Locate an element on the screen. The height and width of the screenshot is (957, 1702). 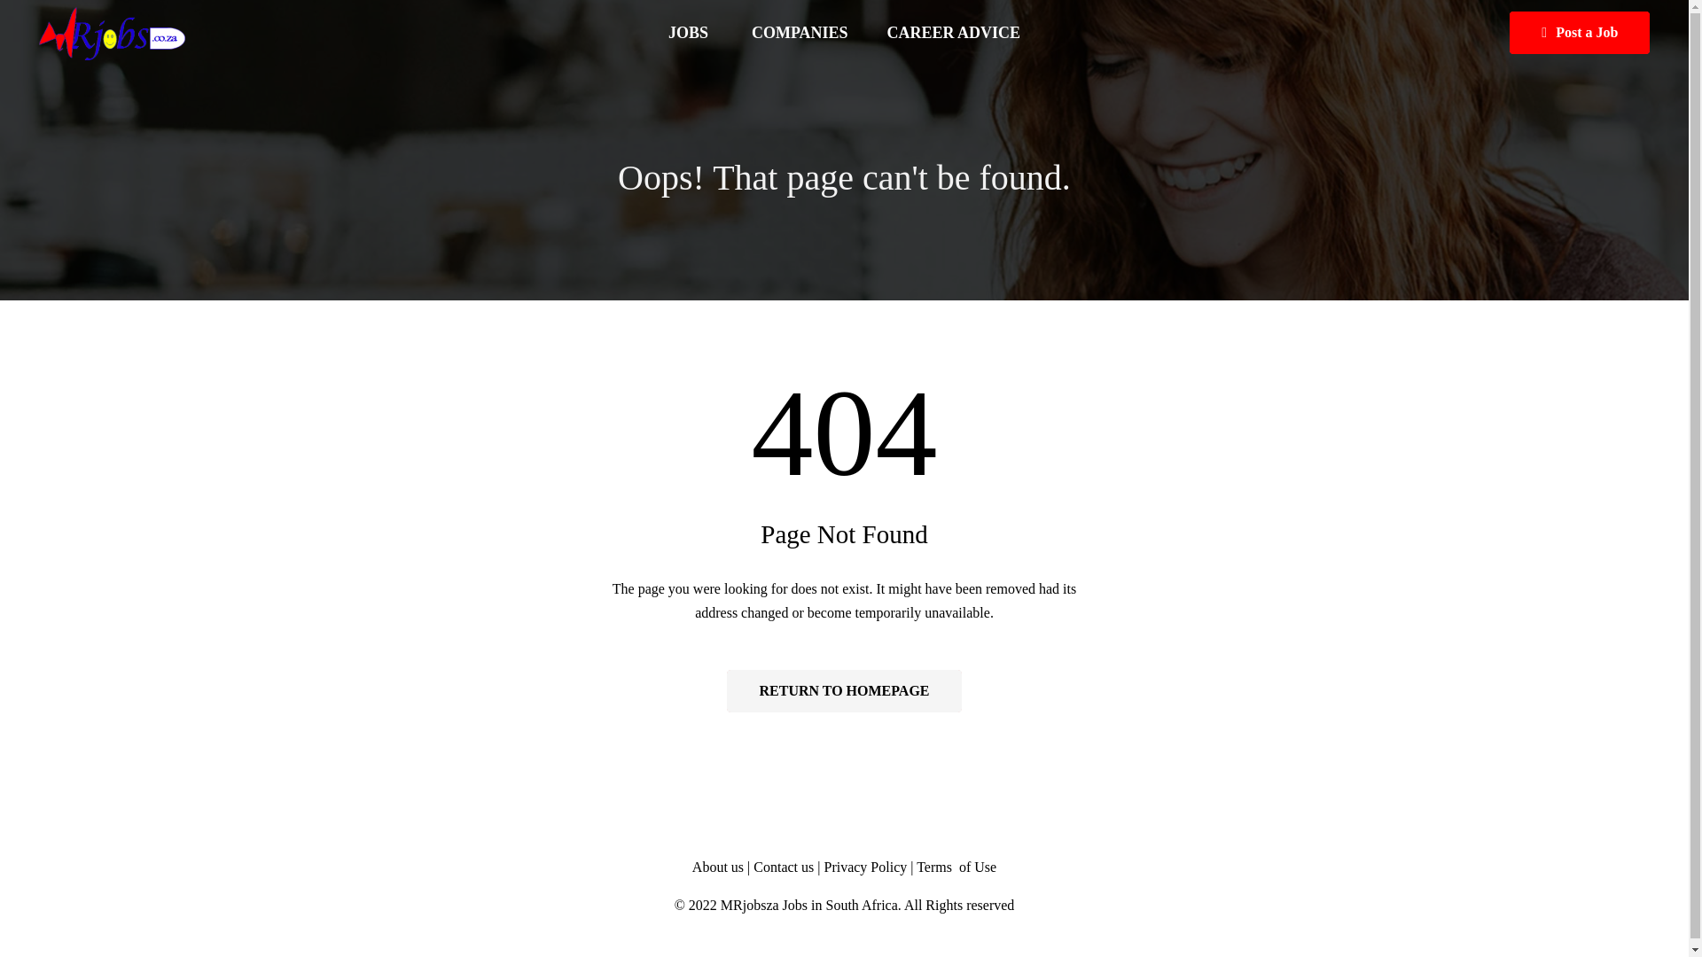
Contact us is located at coordinates (785, 867).